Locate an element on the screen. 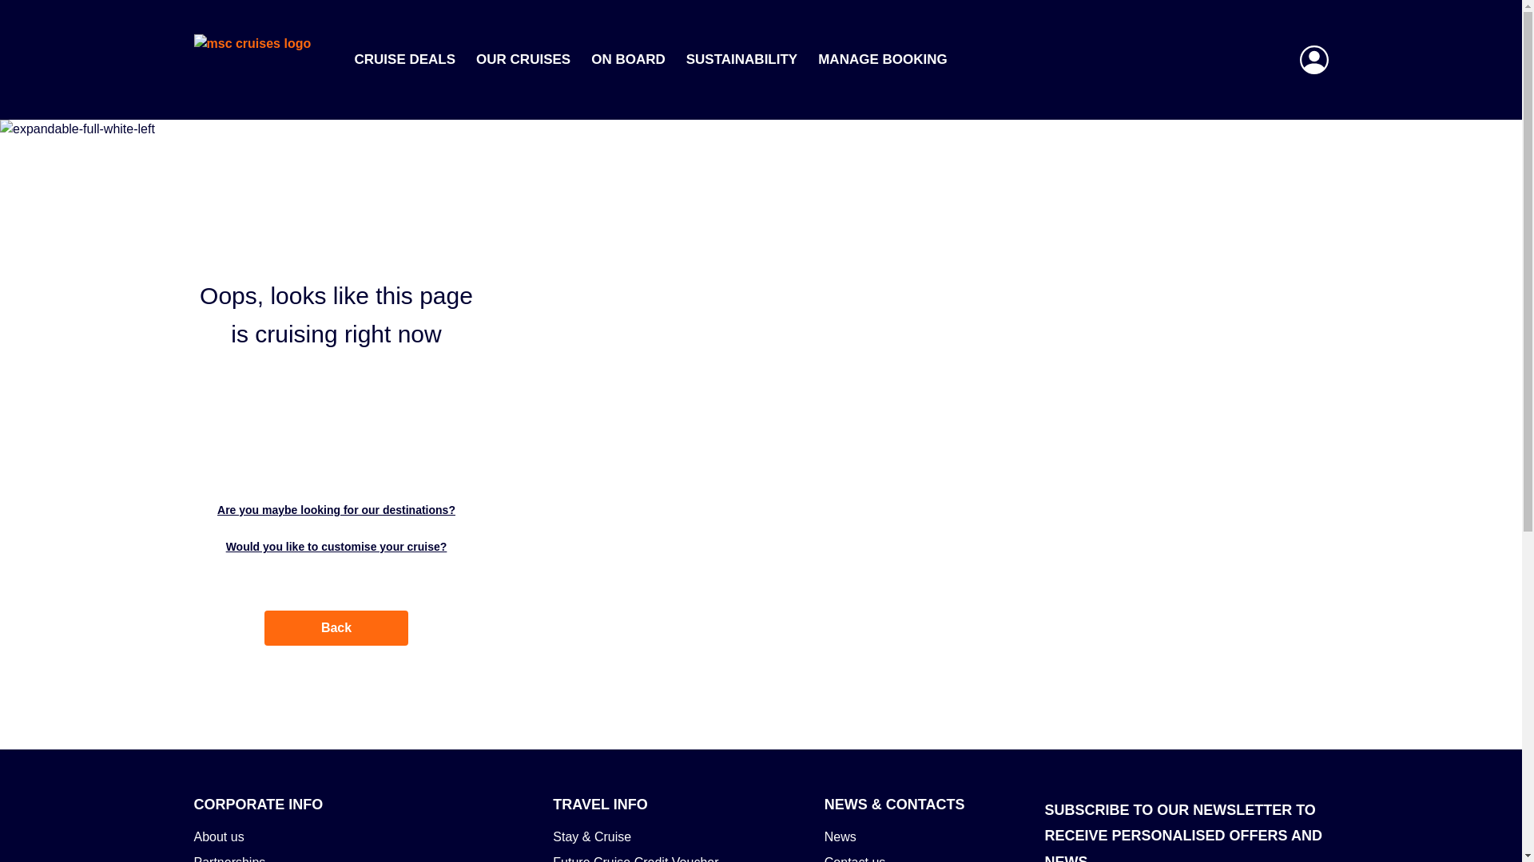 This screenshot has height=862, width=1534. Are you maybe looking for our destinations? is located at coordinates (336, 509).